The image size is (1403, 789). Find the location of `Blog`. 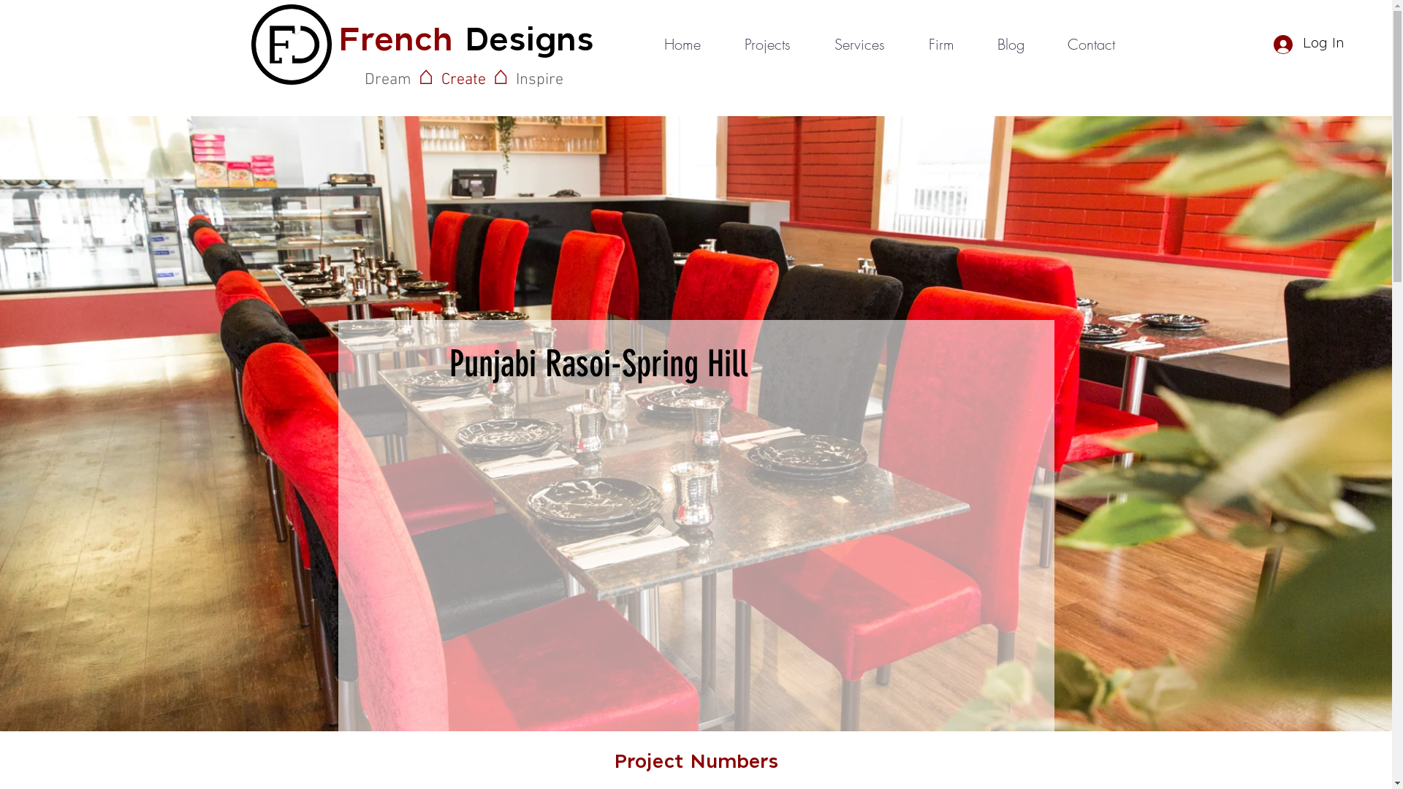

Blog is located at coordinates (1010, 45).